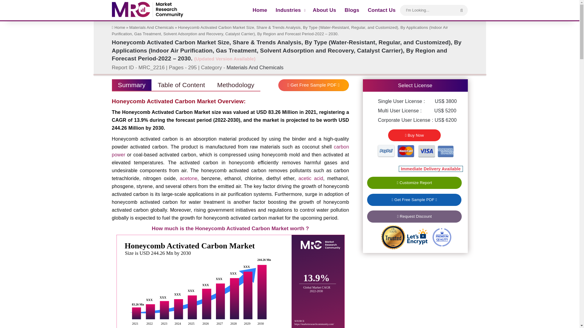  I want to click on Market Research Community, so click(148, 10).